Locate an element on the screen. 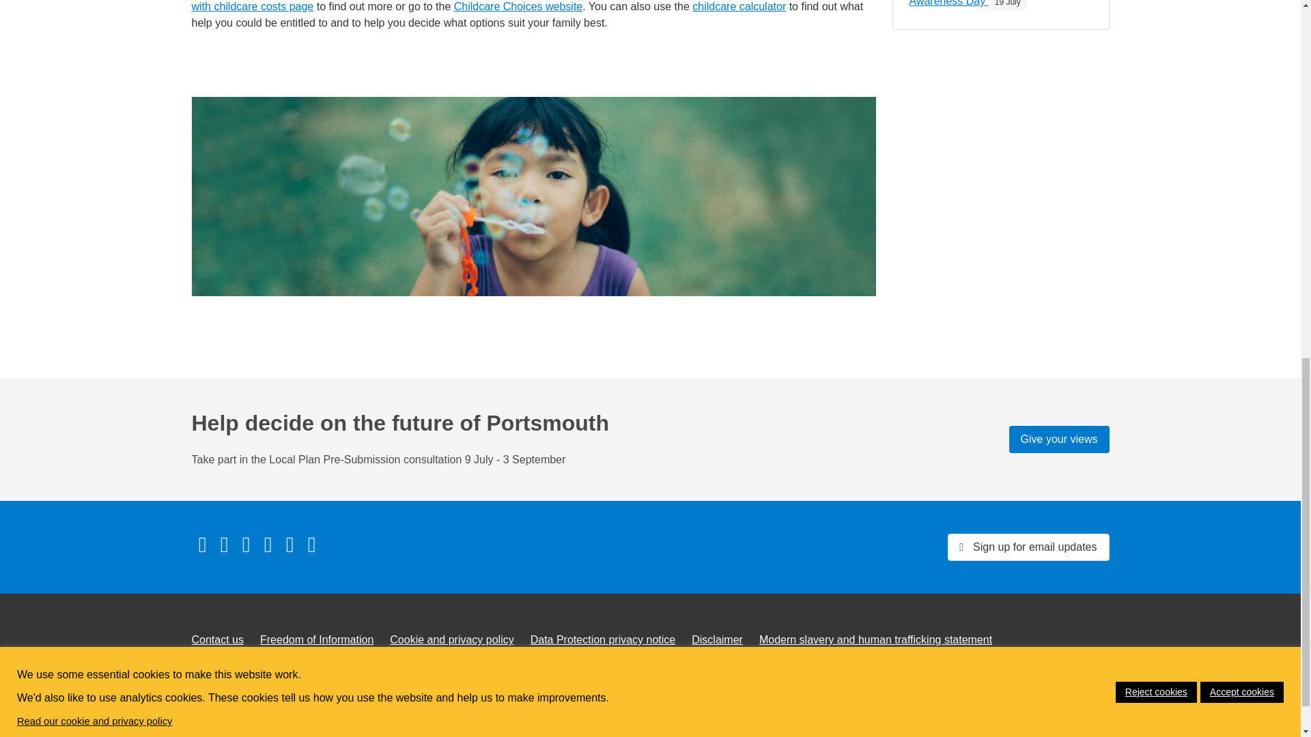  Give your views is located at coordinates (1059, 439).